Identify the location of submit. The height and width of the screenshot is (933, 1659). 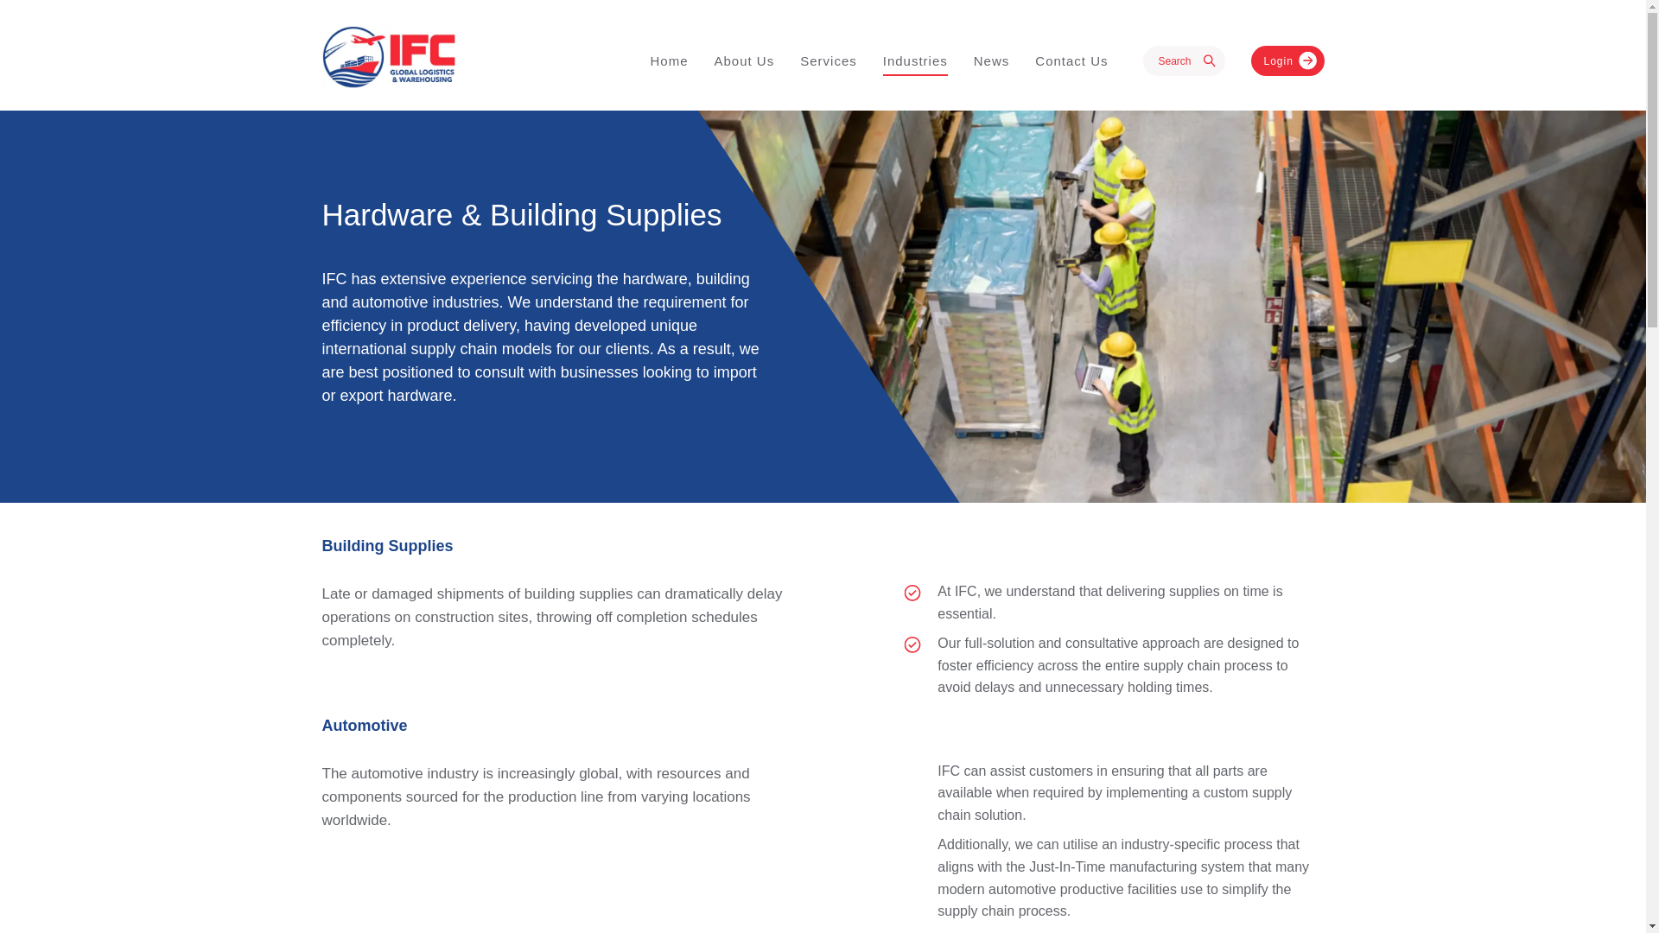
(1211, 62).